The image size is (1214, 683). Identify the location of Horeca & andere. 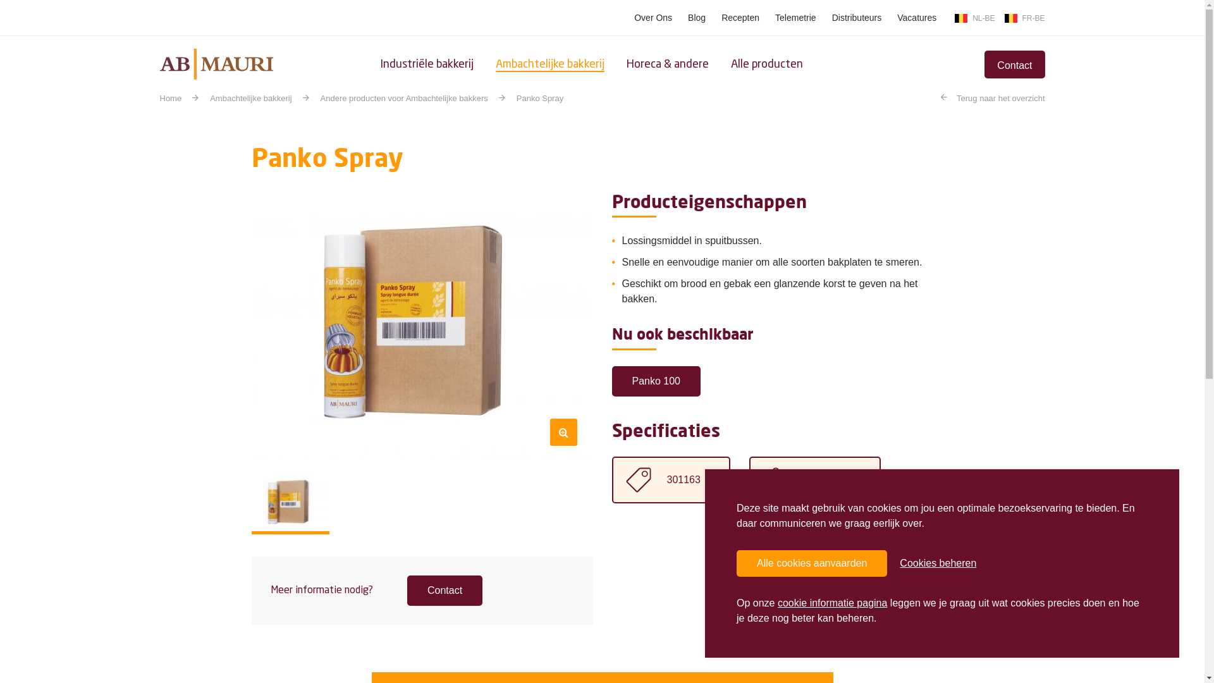
(667, 65).